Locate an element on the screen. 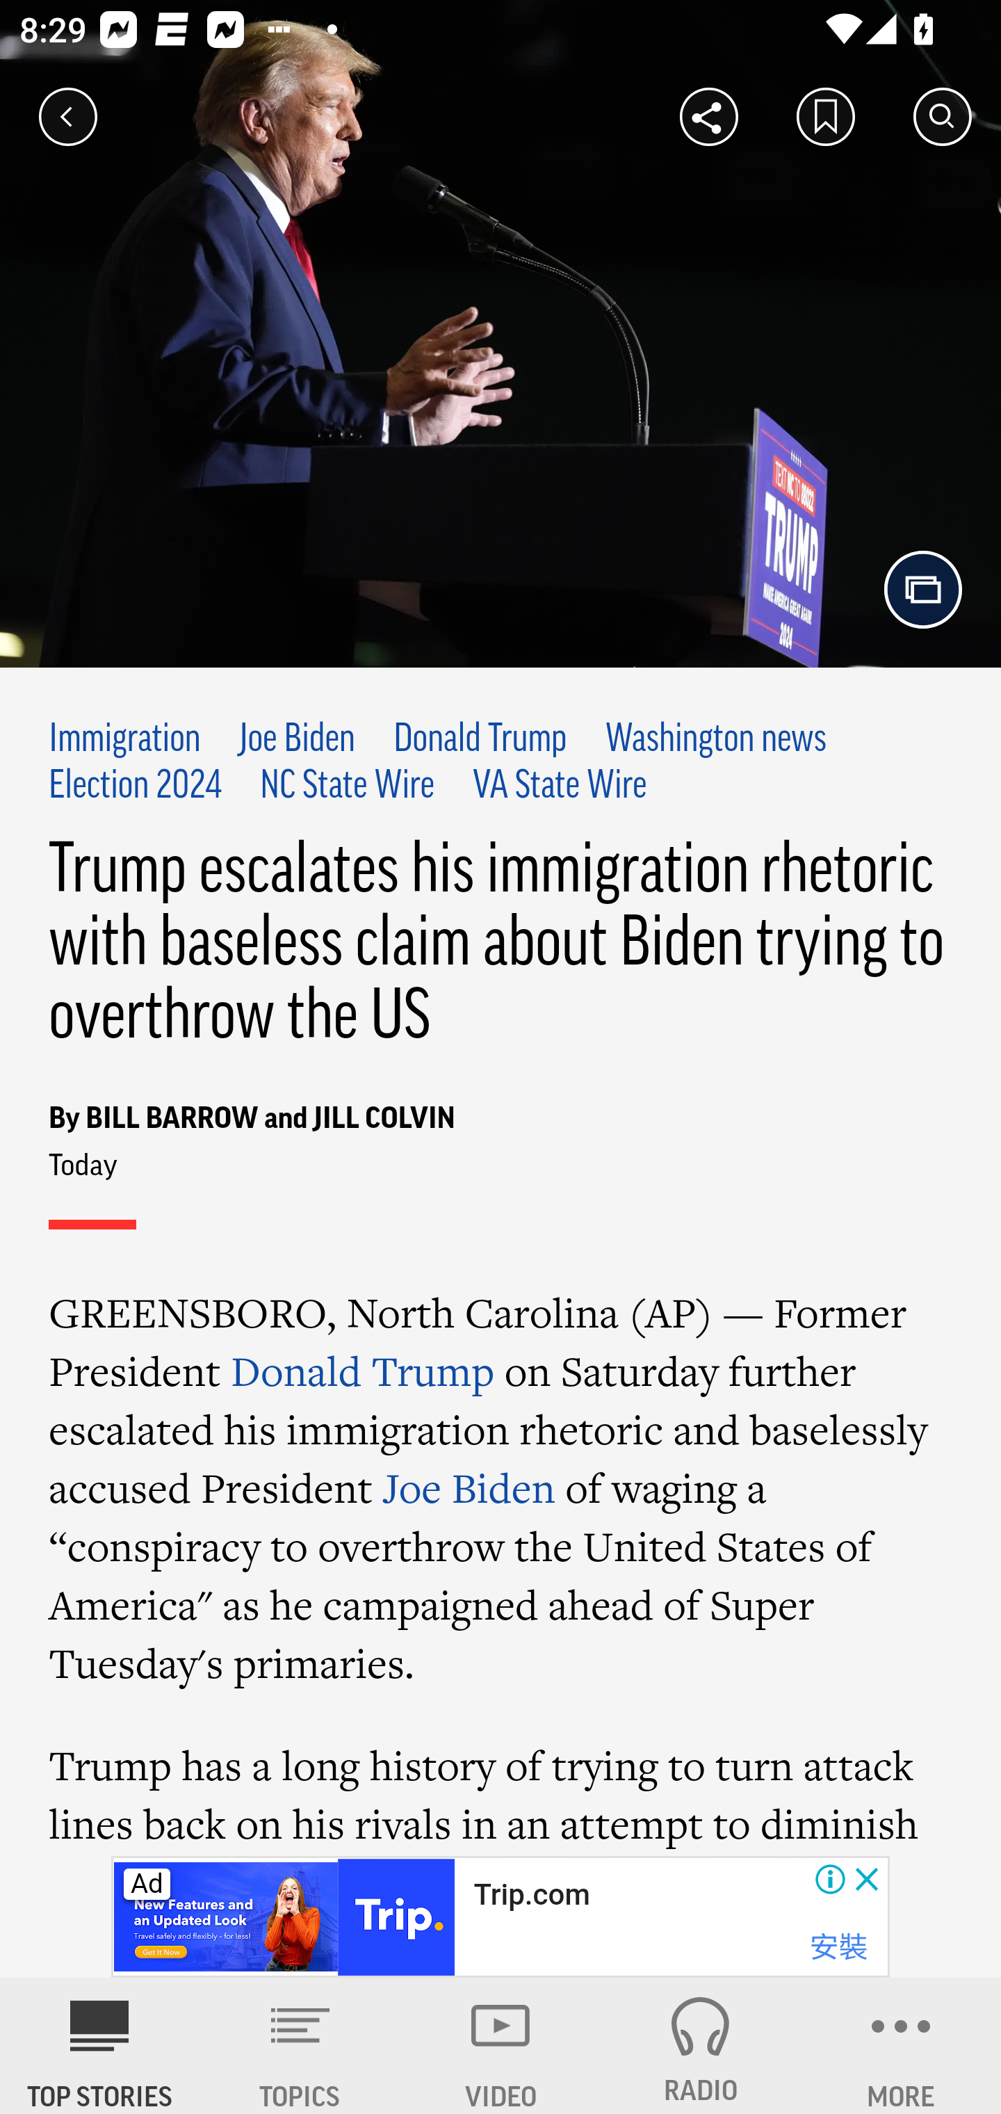 This screenshot has height=2114, width=1001. Trip.com is located at coordinates (531, 1895).